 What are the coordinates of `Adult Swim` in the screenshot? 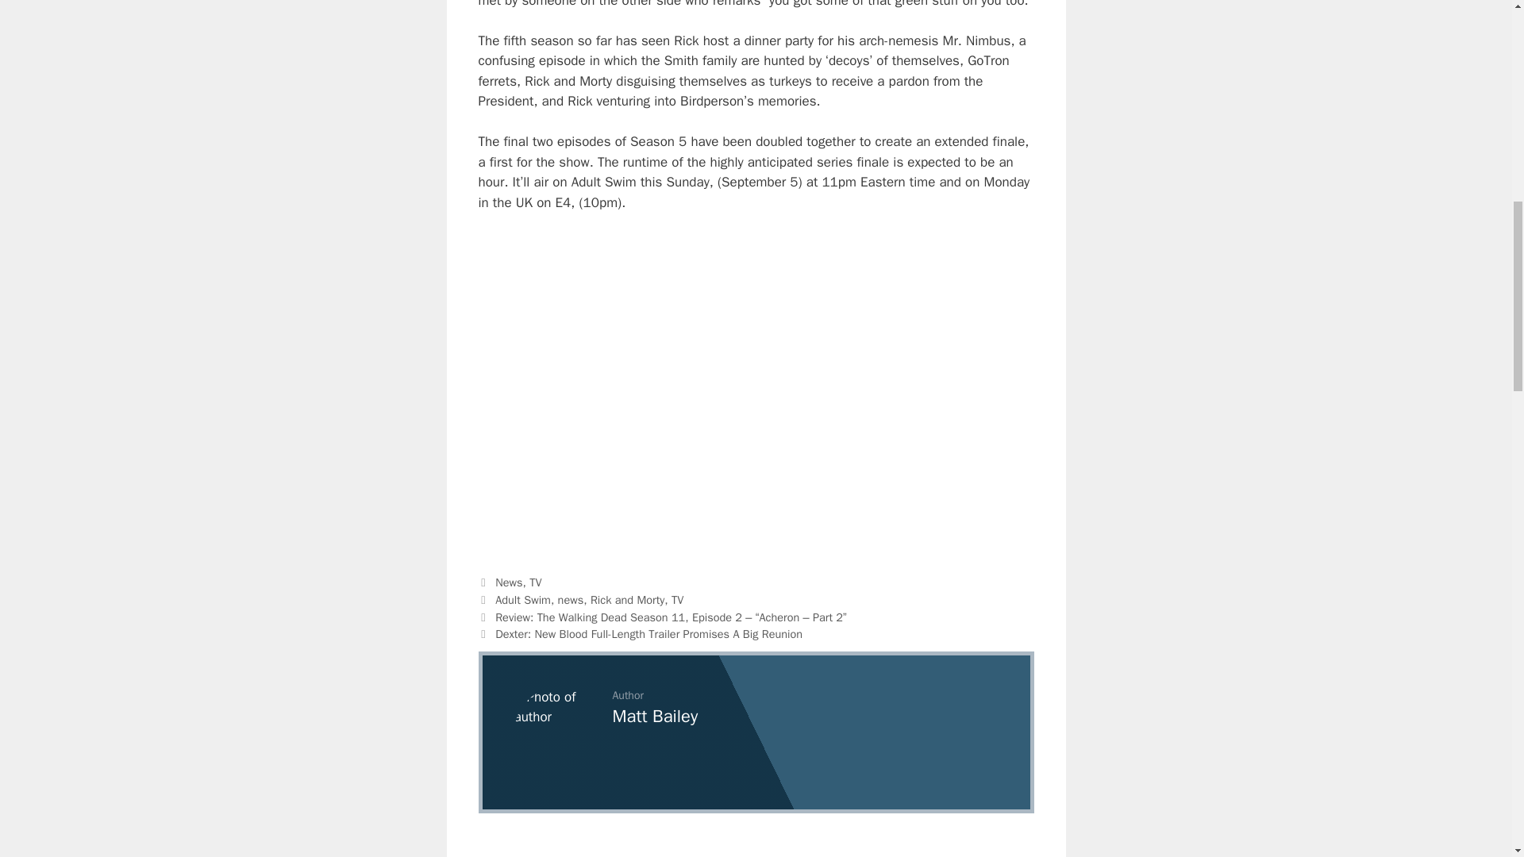 It's located at (522, 600).